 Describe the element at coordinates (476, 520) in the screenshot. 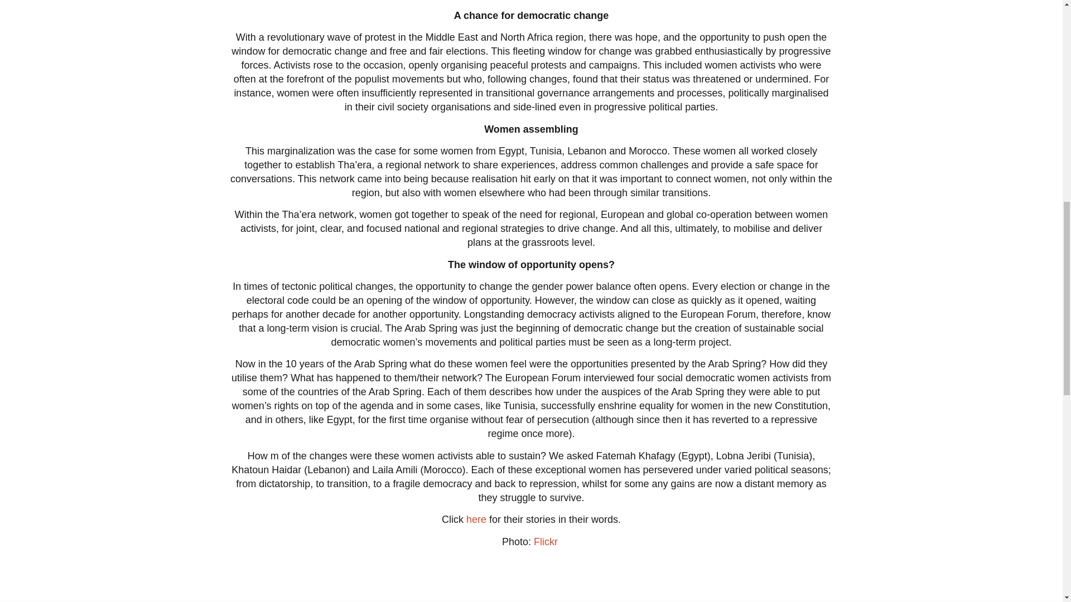

I see `here` at that location.